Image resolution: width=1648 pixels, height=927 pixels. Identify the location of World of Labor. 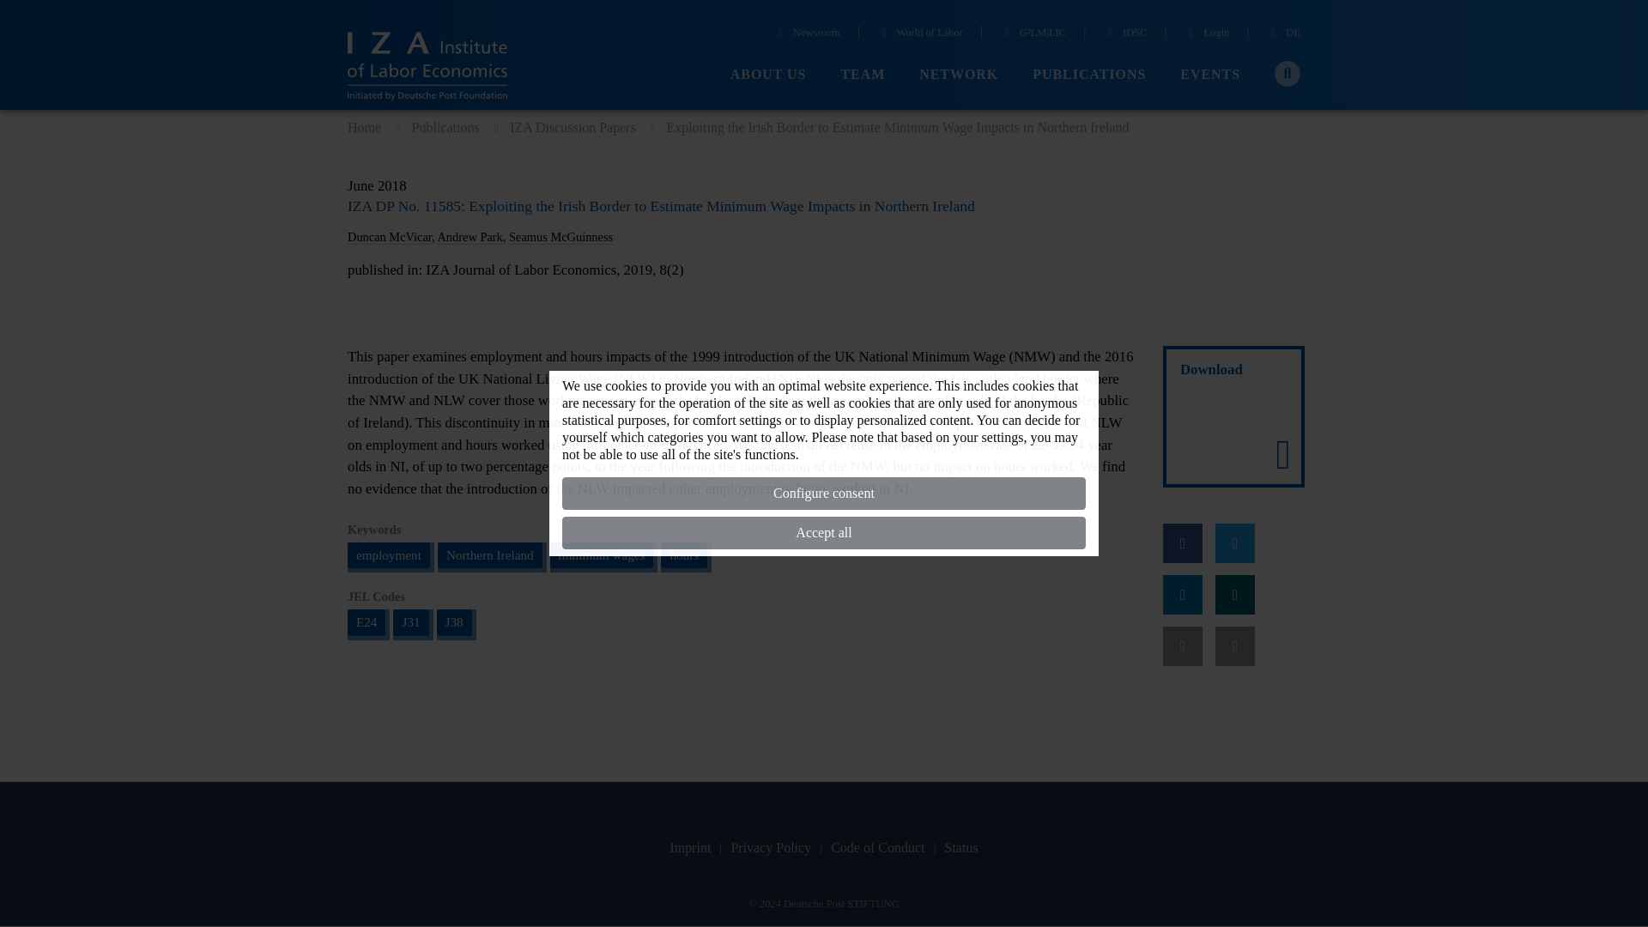
(919, 34).